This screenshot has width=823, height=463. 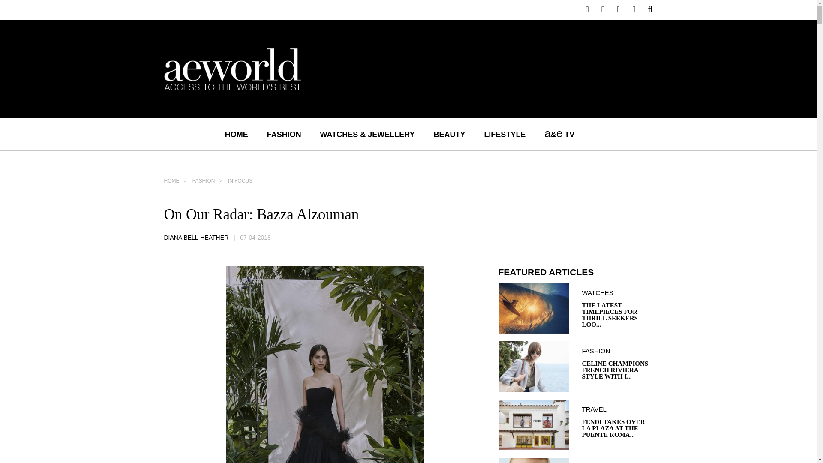 What do you see at coordinates (209, 180) in the screenshot?
I see `FASHION` at bounding box center [209, 180].